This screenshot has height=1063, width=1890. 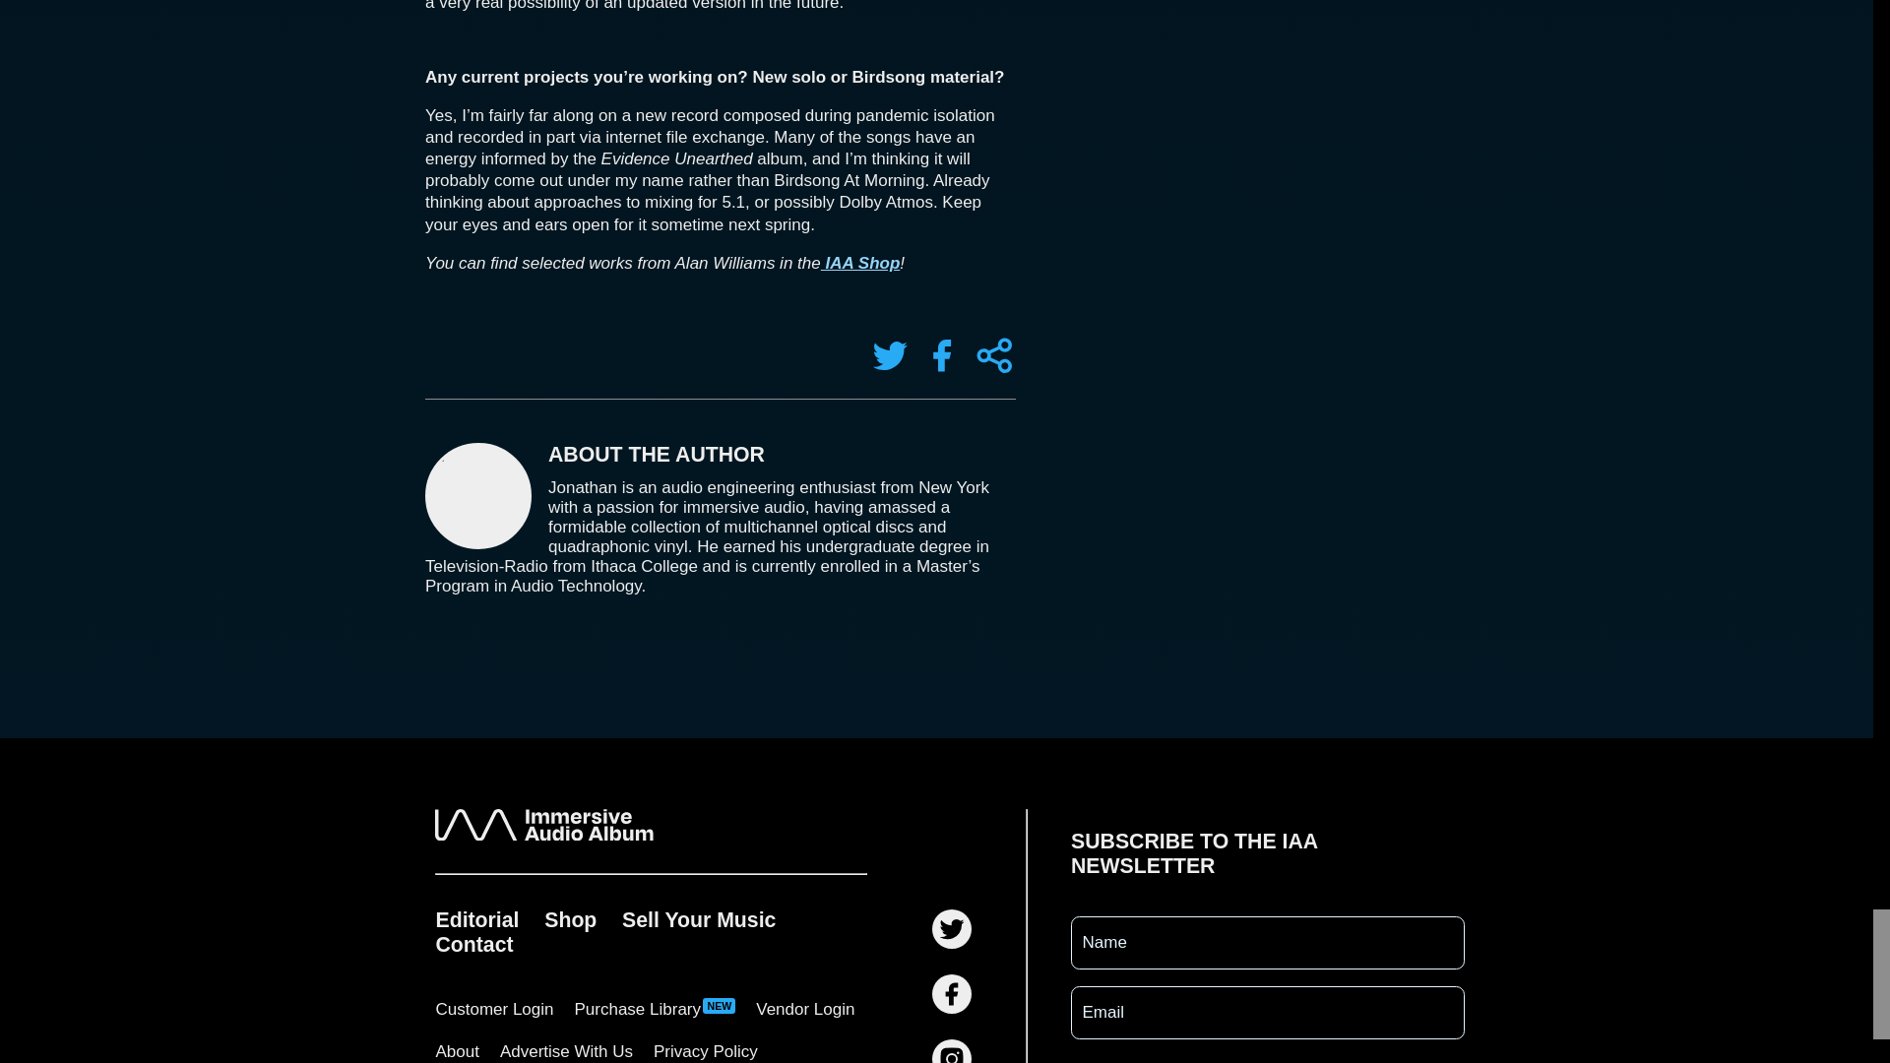 What do you see at coordinates (476, 919) in the screenshot?
I see `Editorial` at bounding box center [476, 919].